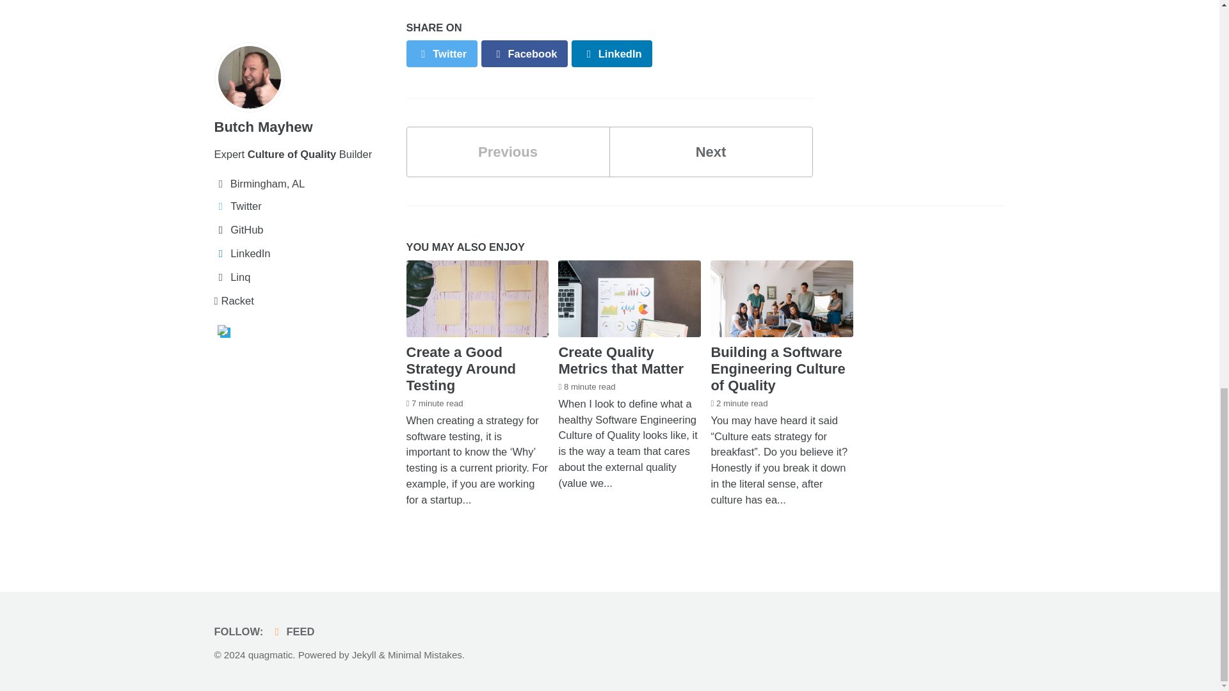 Image resolution: width=1229 pixels, height=691 pixels. Describe the element at coordinates (507, 151) in the screenshot. I see `Previous` at that location.